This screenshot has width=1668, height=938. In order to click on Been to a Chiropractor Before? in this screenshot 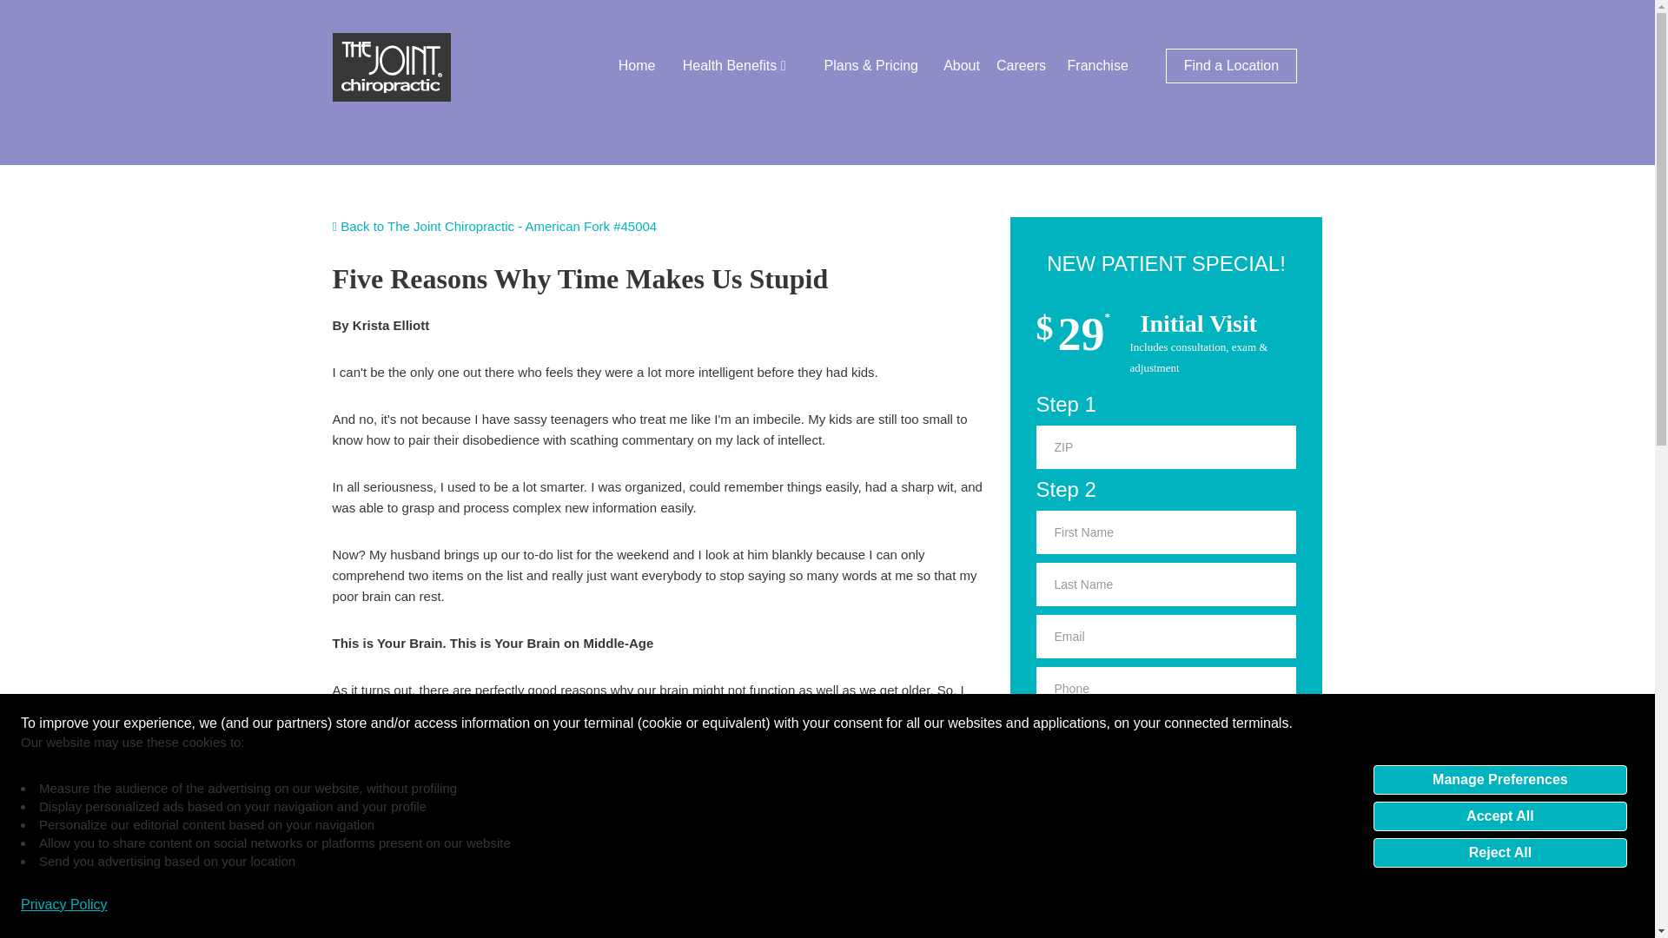, I will do `click(1166, 742)`.